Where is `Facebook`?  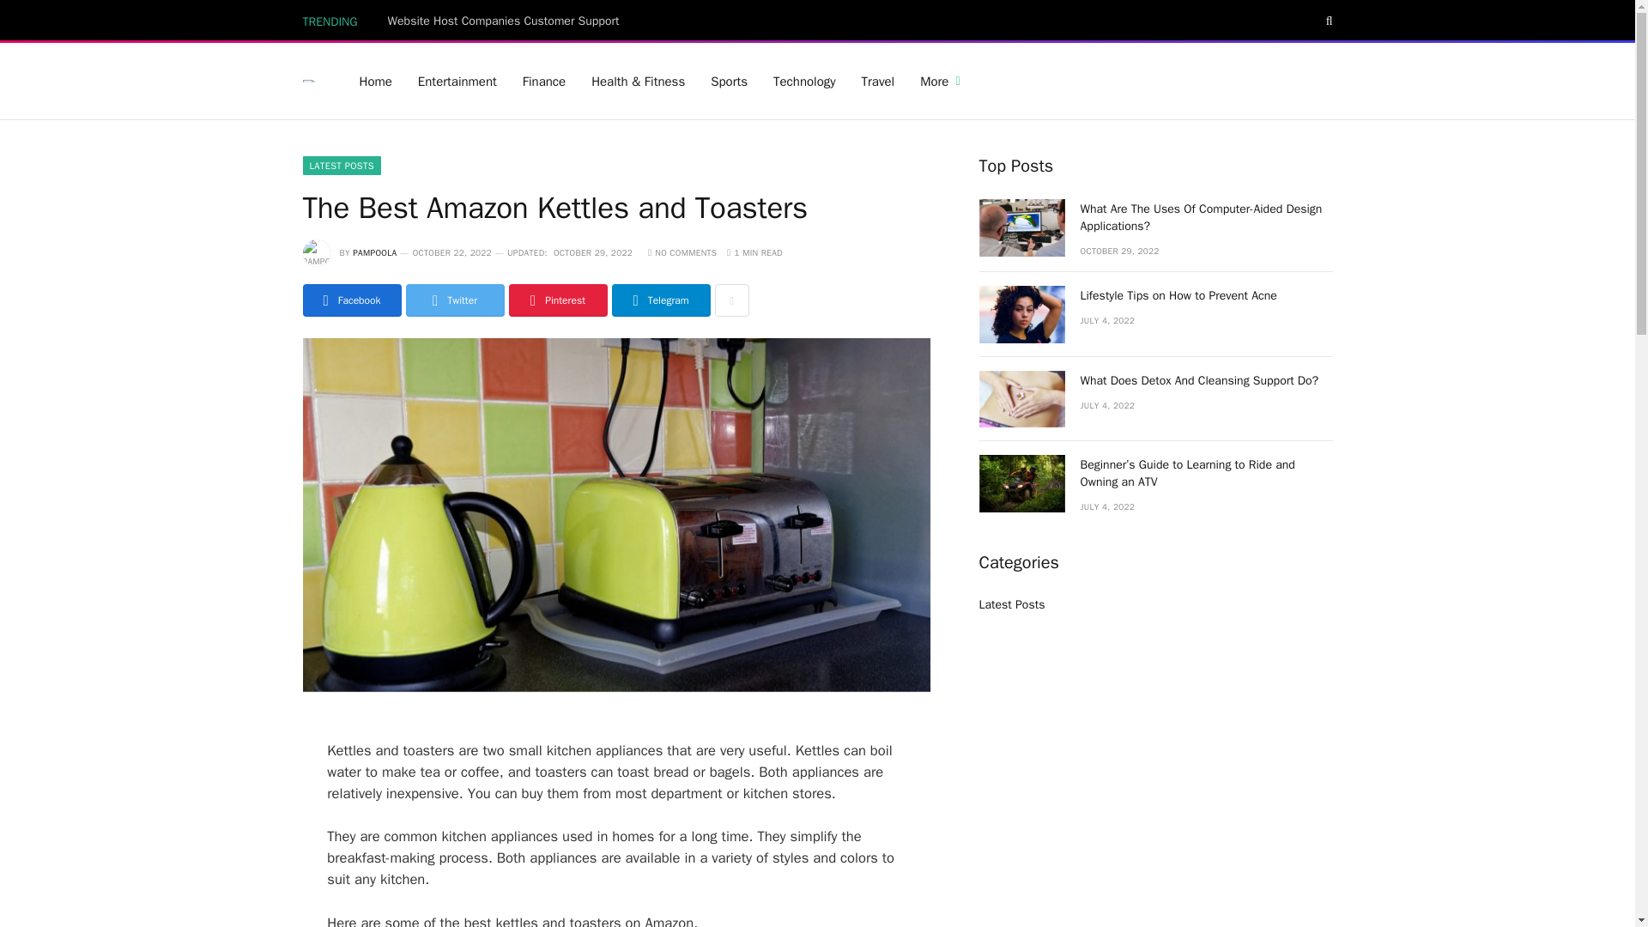 Facebook is located at coordinates (350, 300).